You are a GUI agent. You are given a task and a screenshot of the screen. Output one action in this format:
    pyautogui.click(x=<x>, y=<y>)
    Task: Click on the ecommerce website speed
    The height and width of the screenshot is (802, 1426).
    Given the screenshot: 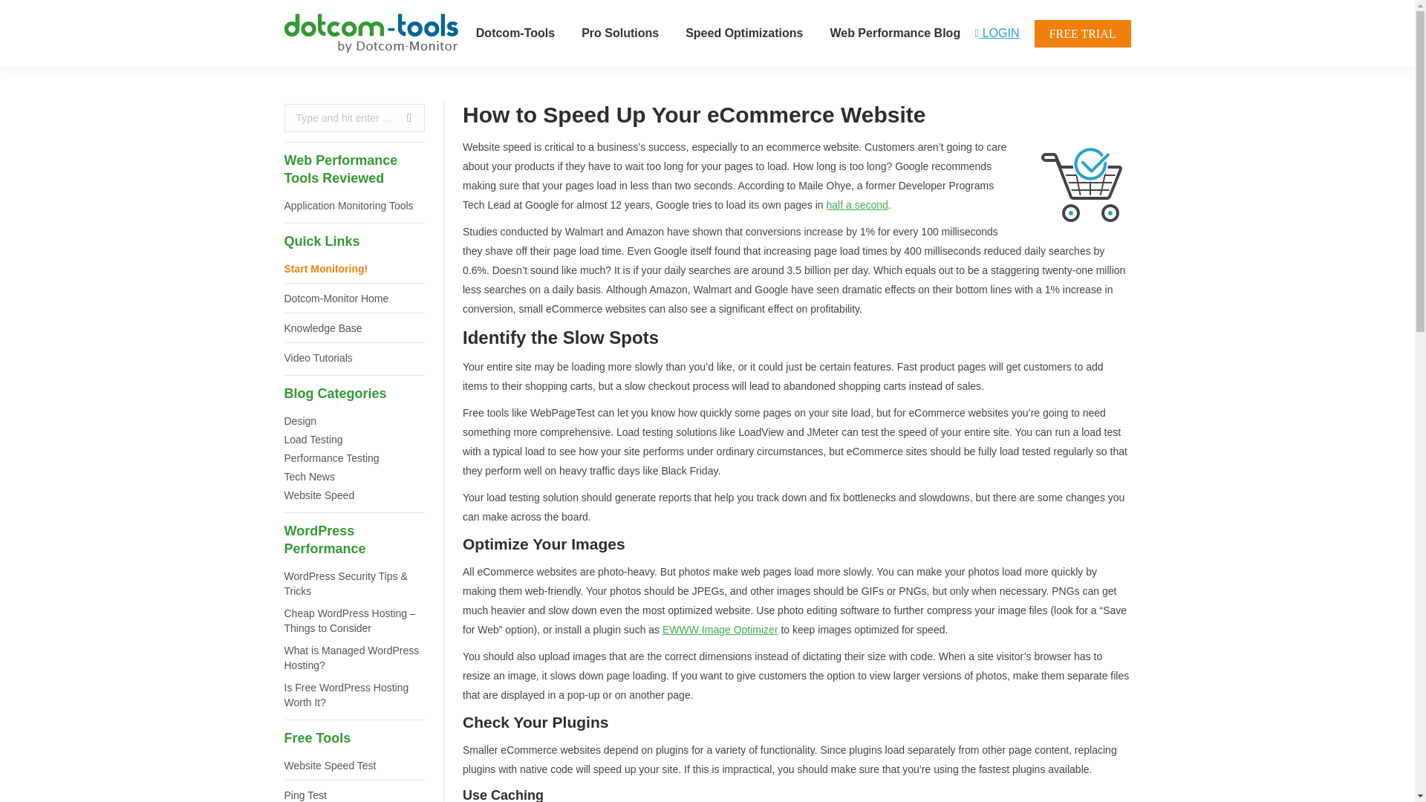 What is the action you would take?
    pyautogui.click(x=1083, y=184)
    